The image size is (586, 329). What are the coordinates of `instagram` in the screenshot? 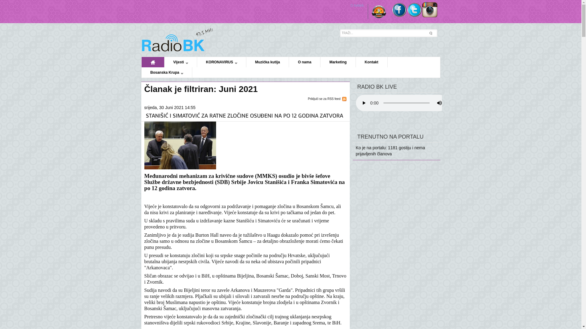 It's located at (429, 16).